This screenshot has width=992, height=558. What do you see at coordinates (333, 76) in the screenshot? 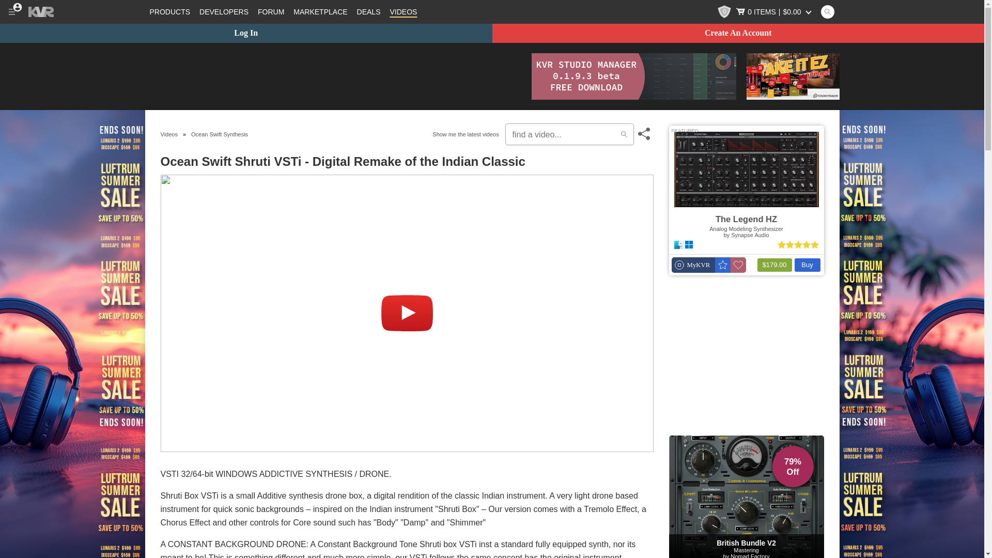
I see `3rd party ad content` at bounding box center [333, 76].